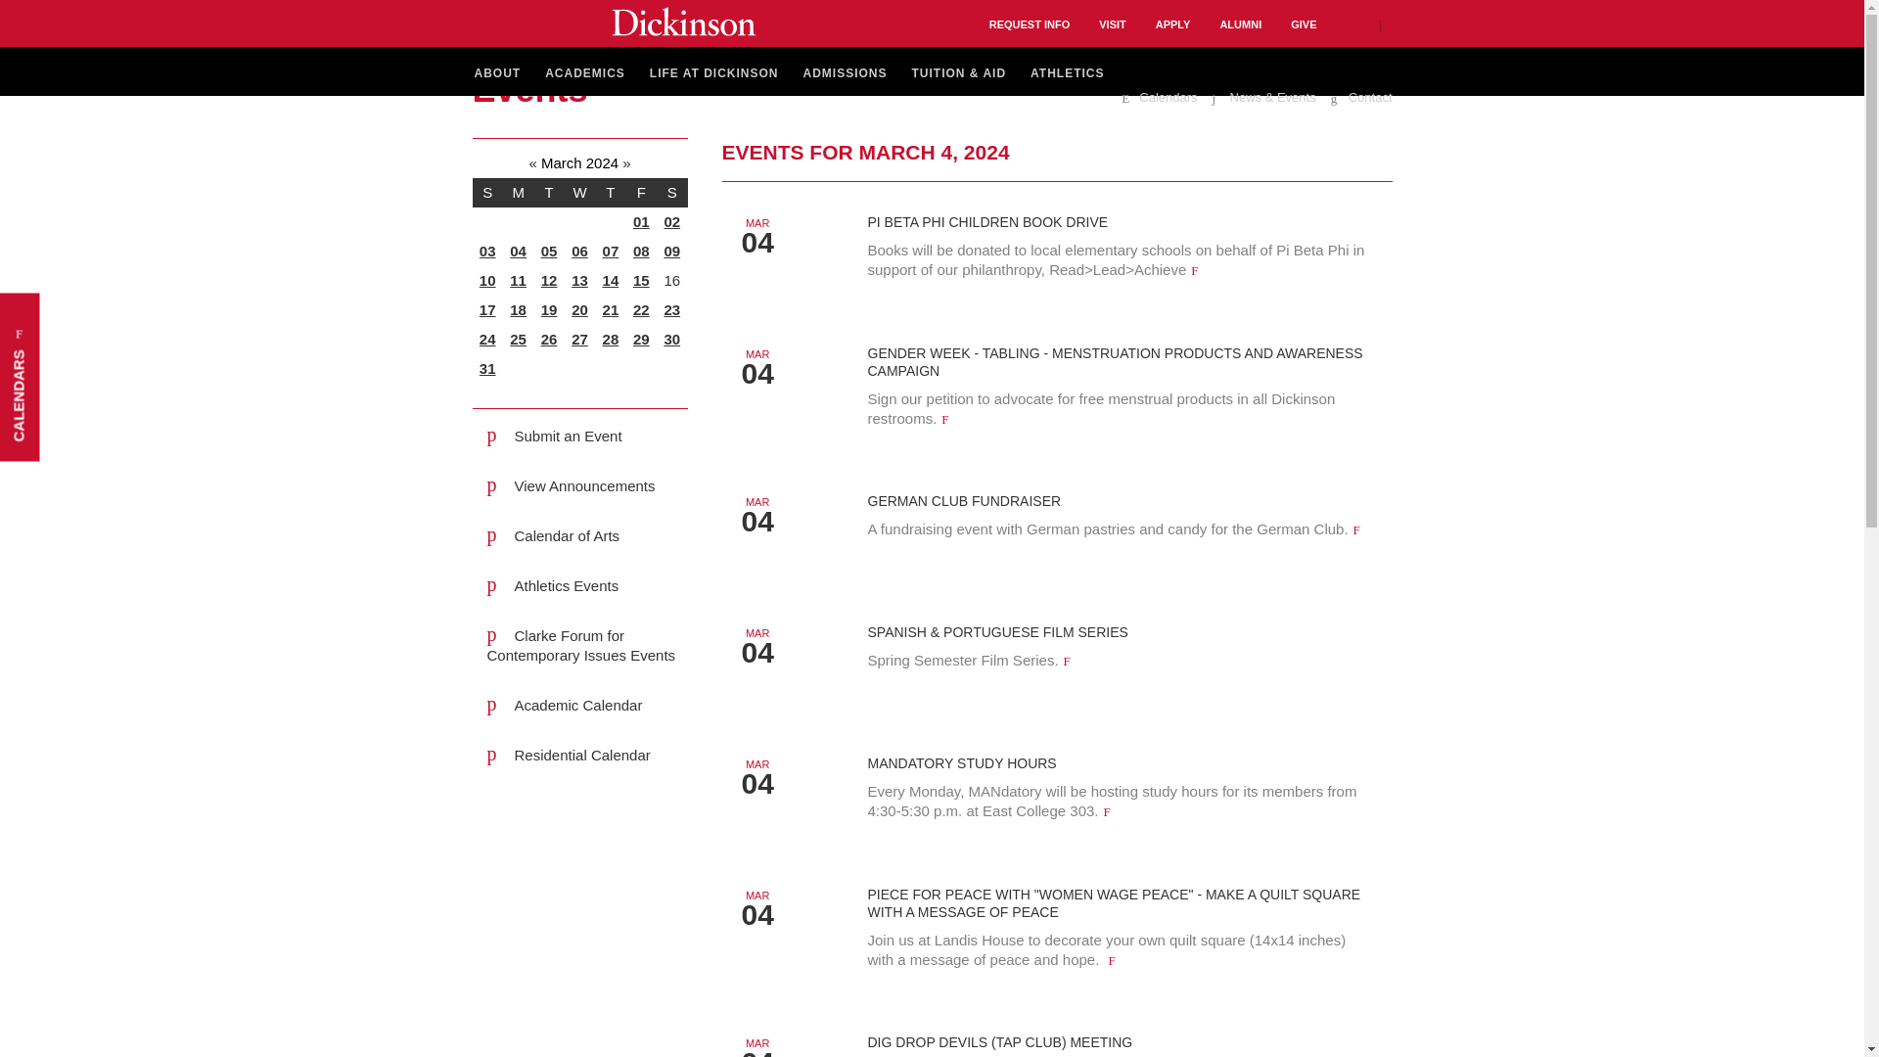 The image size is (1879, 1057). I want to click on ACADEMICS, so click(585, 74).